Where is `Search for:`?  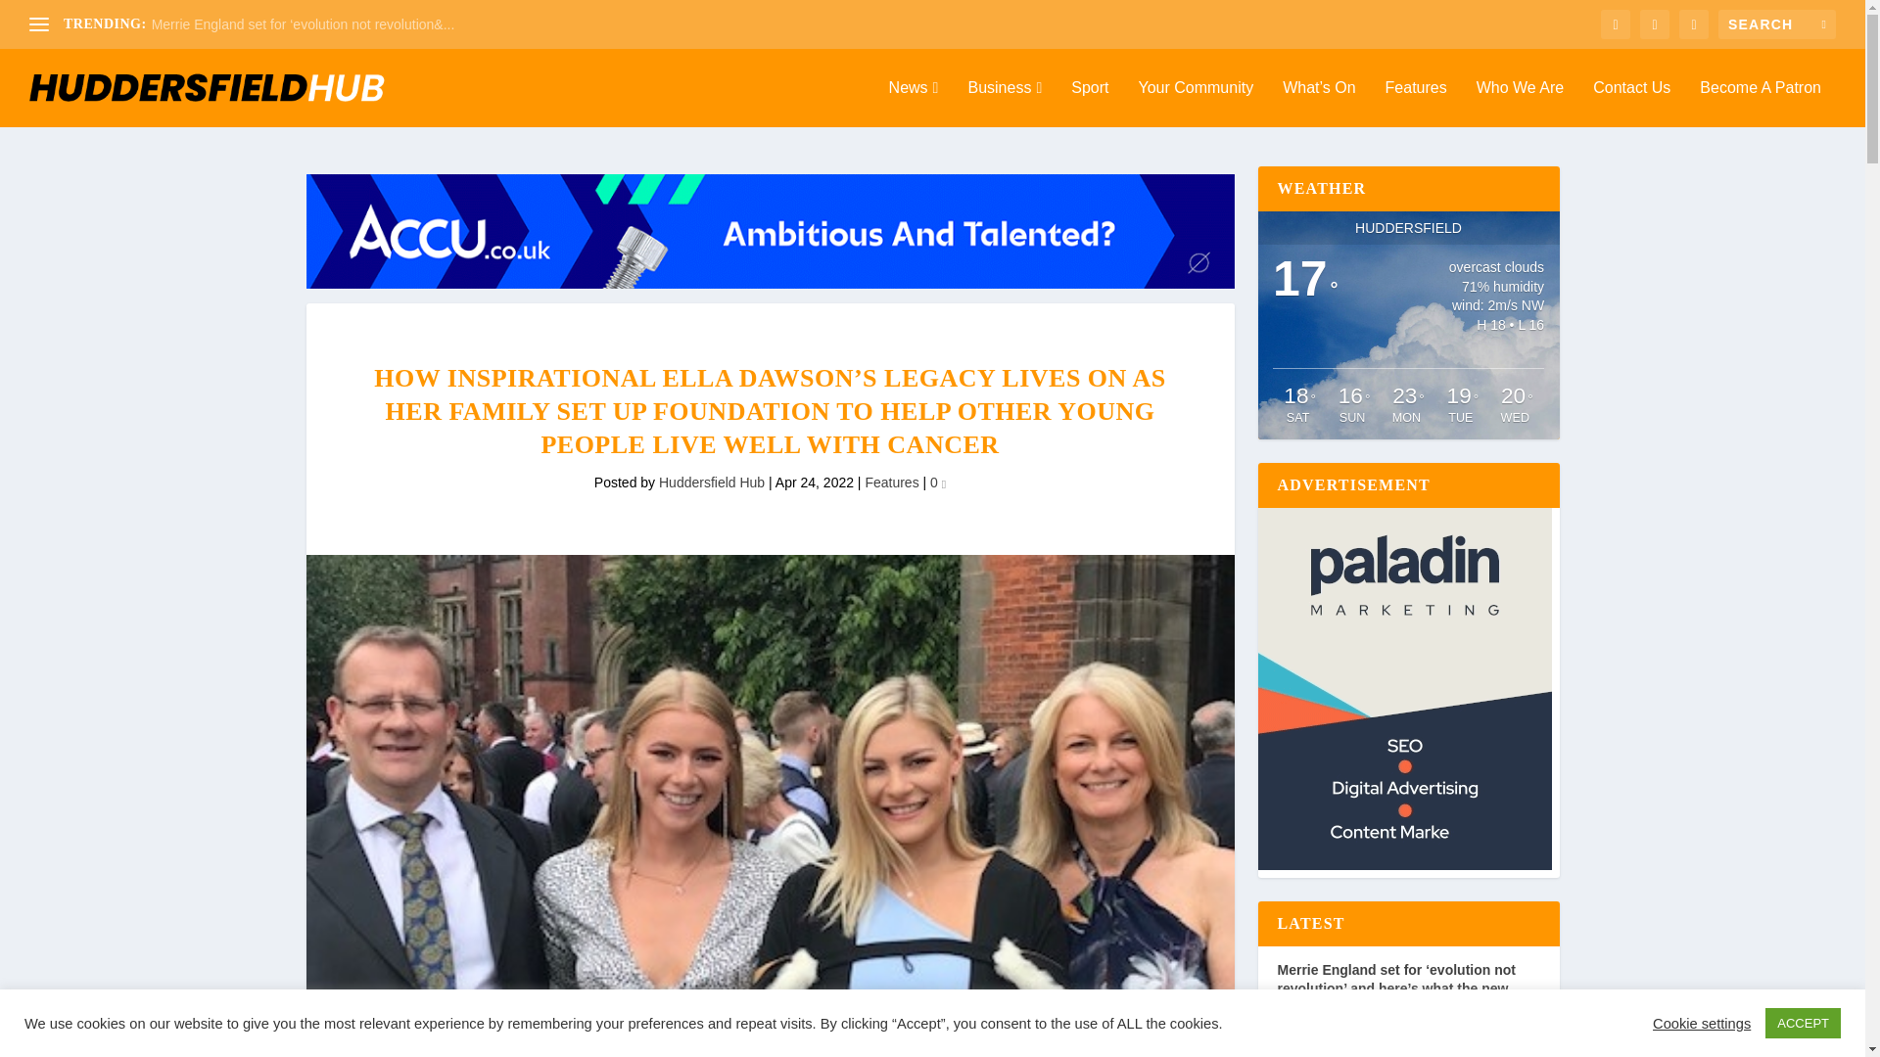 Search for: is located at coordinates (1776, 23).